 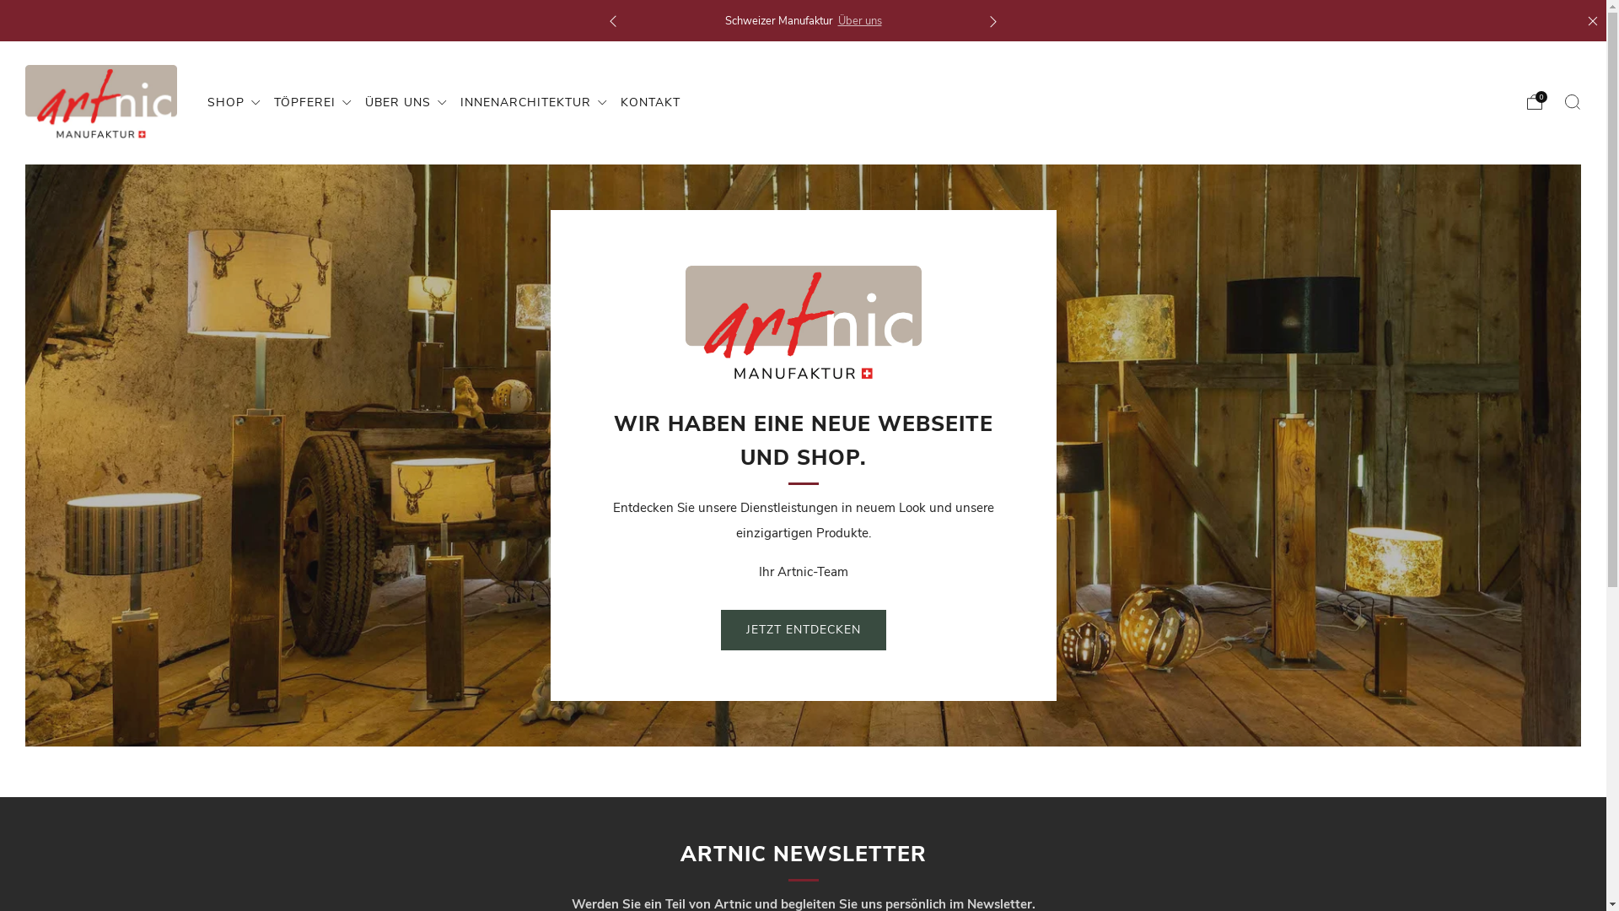 I want to click on SHOP, so click(x=234, y=103).